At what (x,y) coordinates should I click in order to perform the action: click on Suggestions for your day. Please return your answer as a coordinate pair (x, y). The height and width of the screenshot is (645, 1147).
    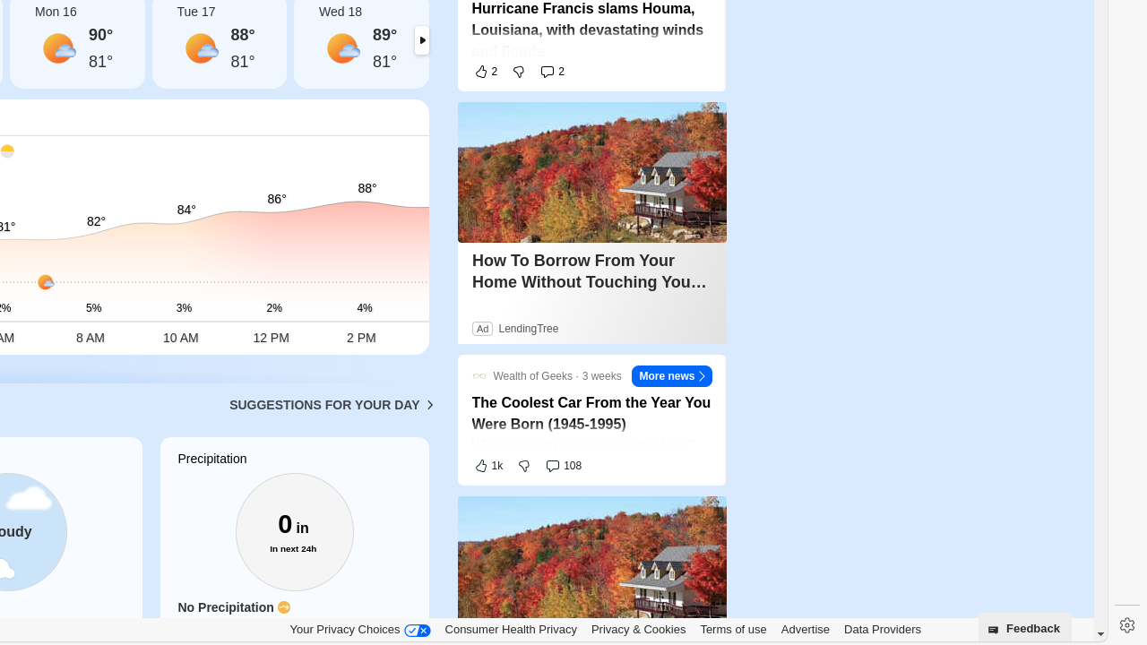
    Looking at the image, I should click on (324, 405).